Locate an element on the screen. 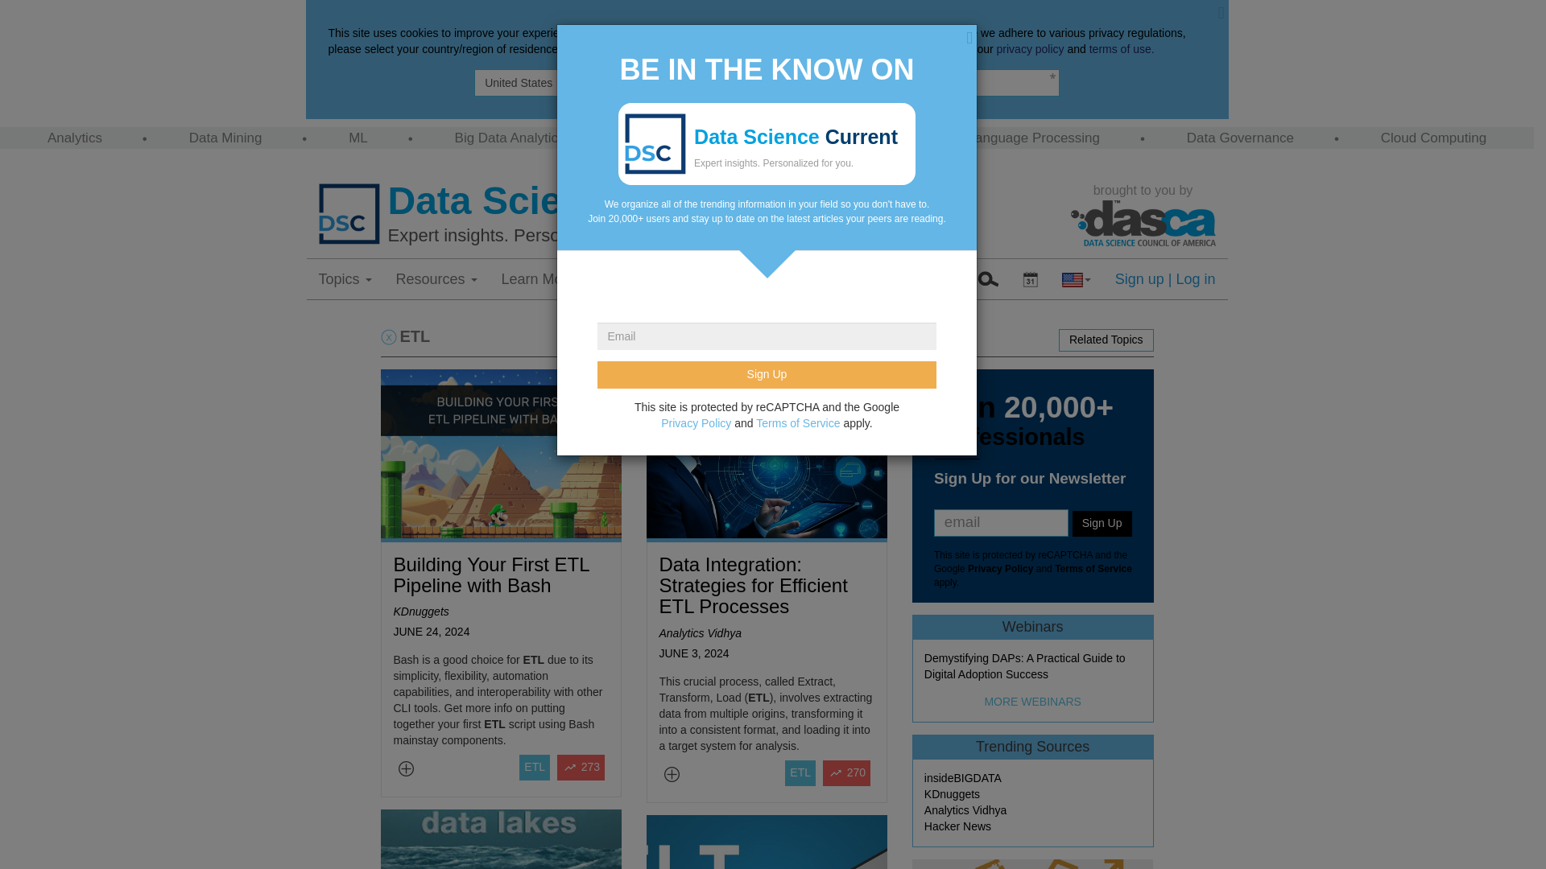  Select your country is located at coordinates (1076, 278).